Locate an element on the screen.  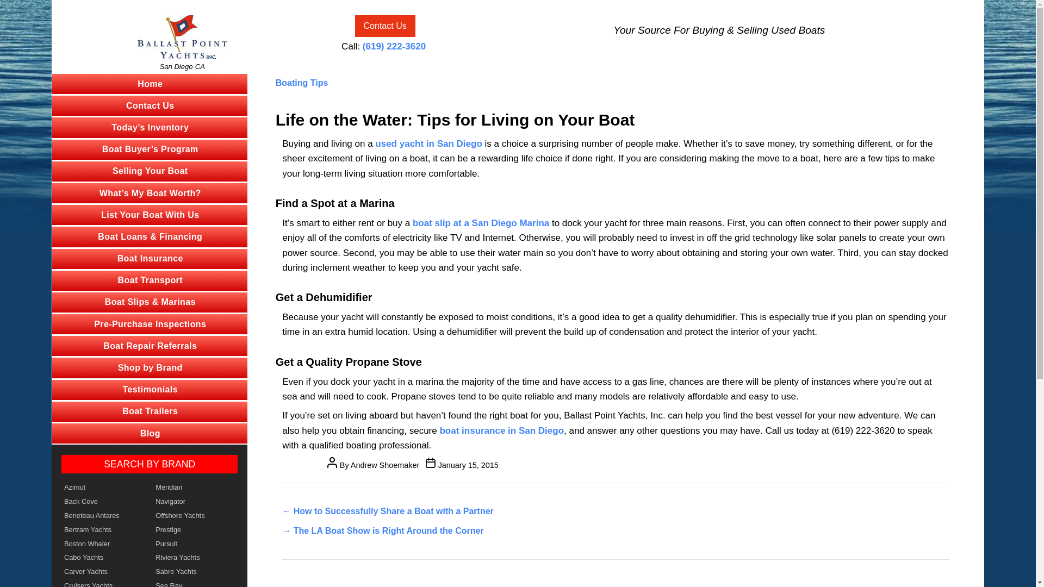
Carver Yachts is located at coordinates (103, 571).